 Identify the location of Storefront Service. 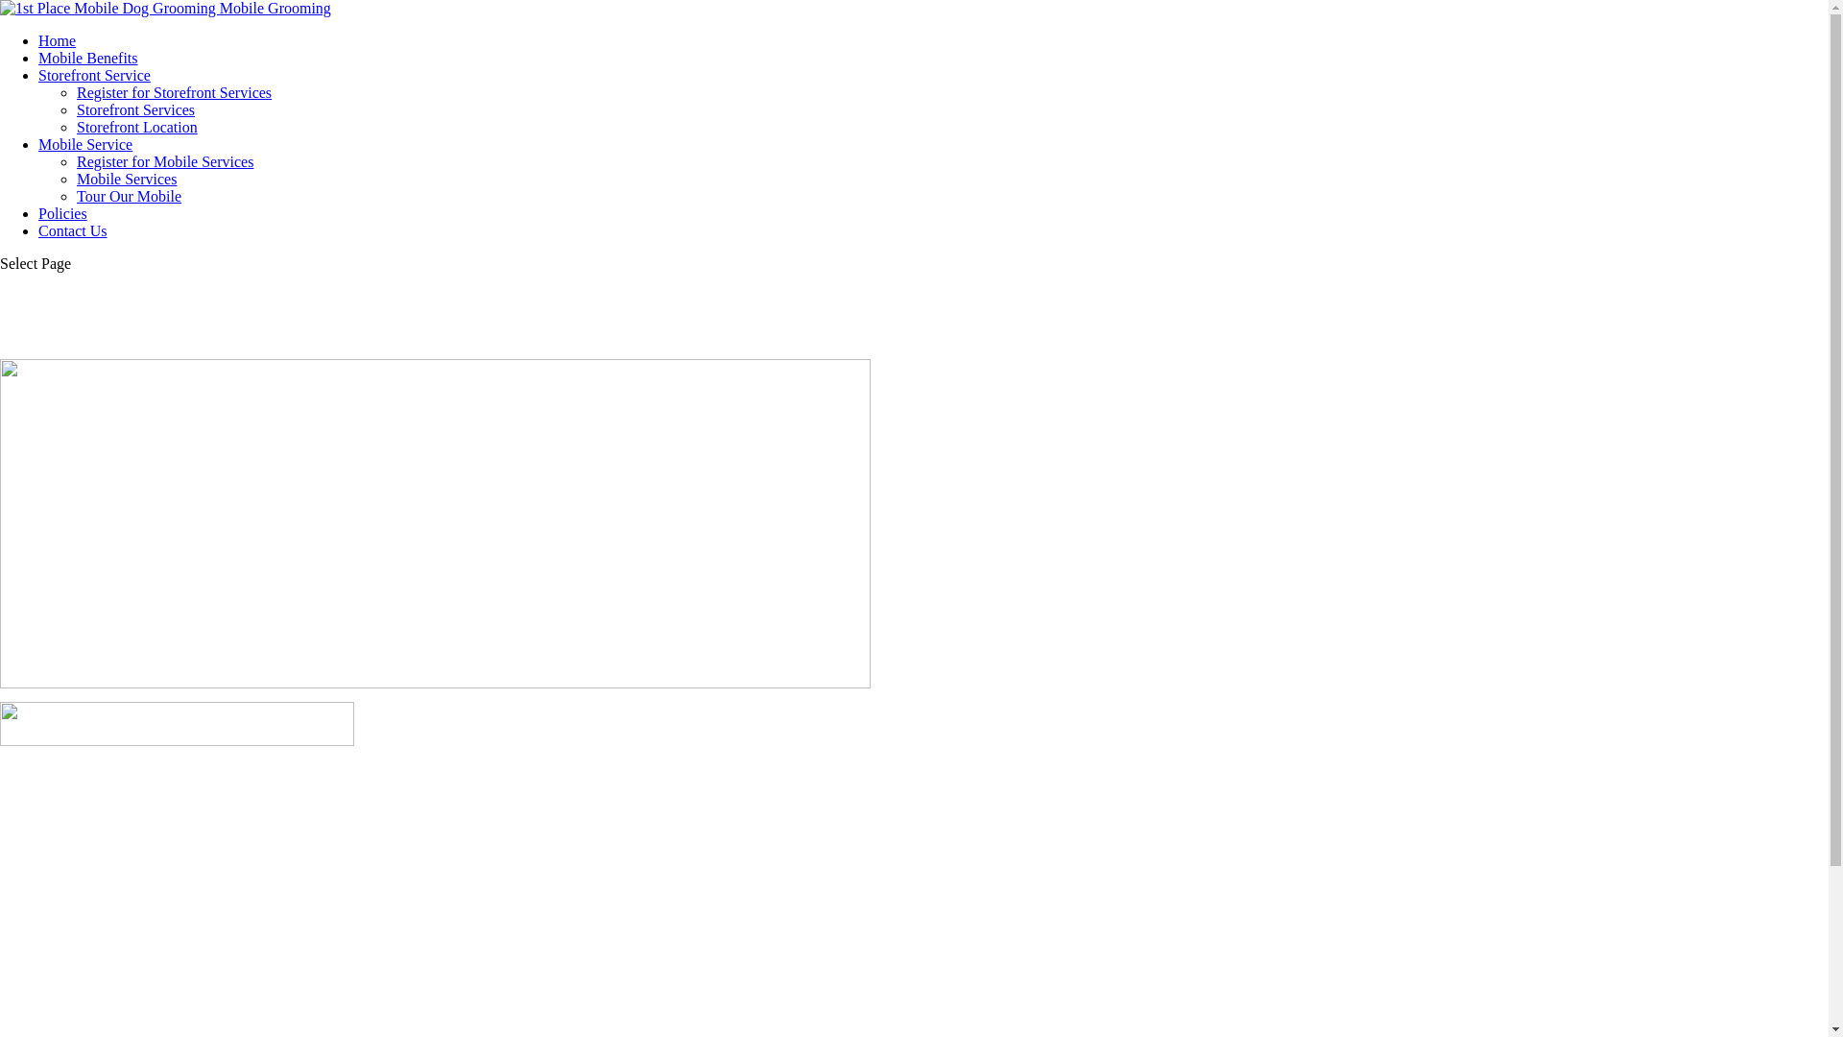
(94, 75).